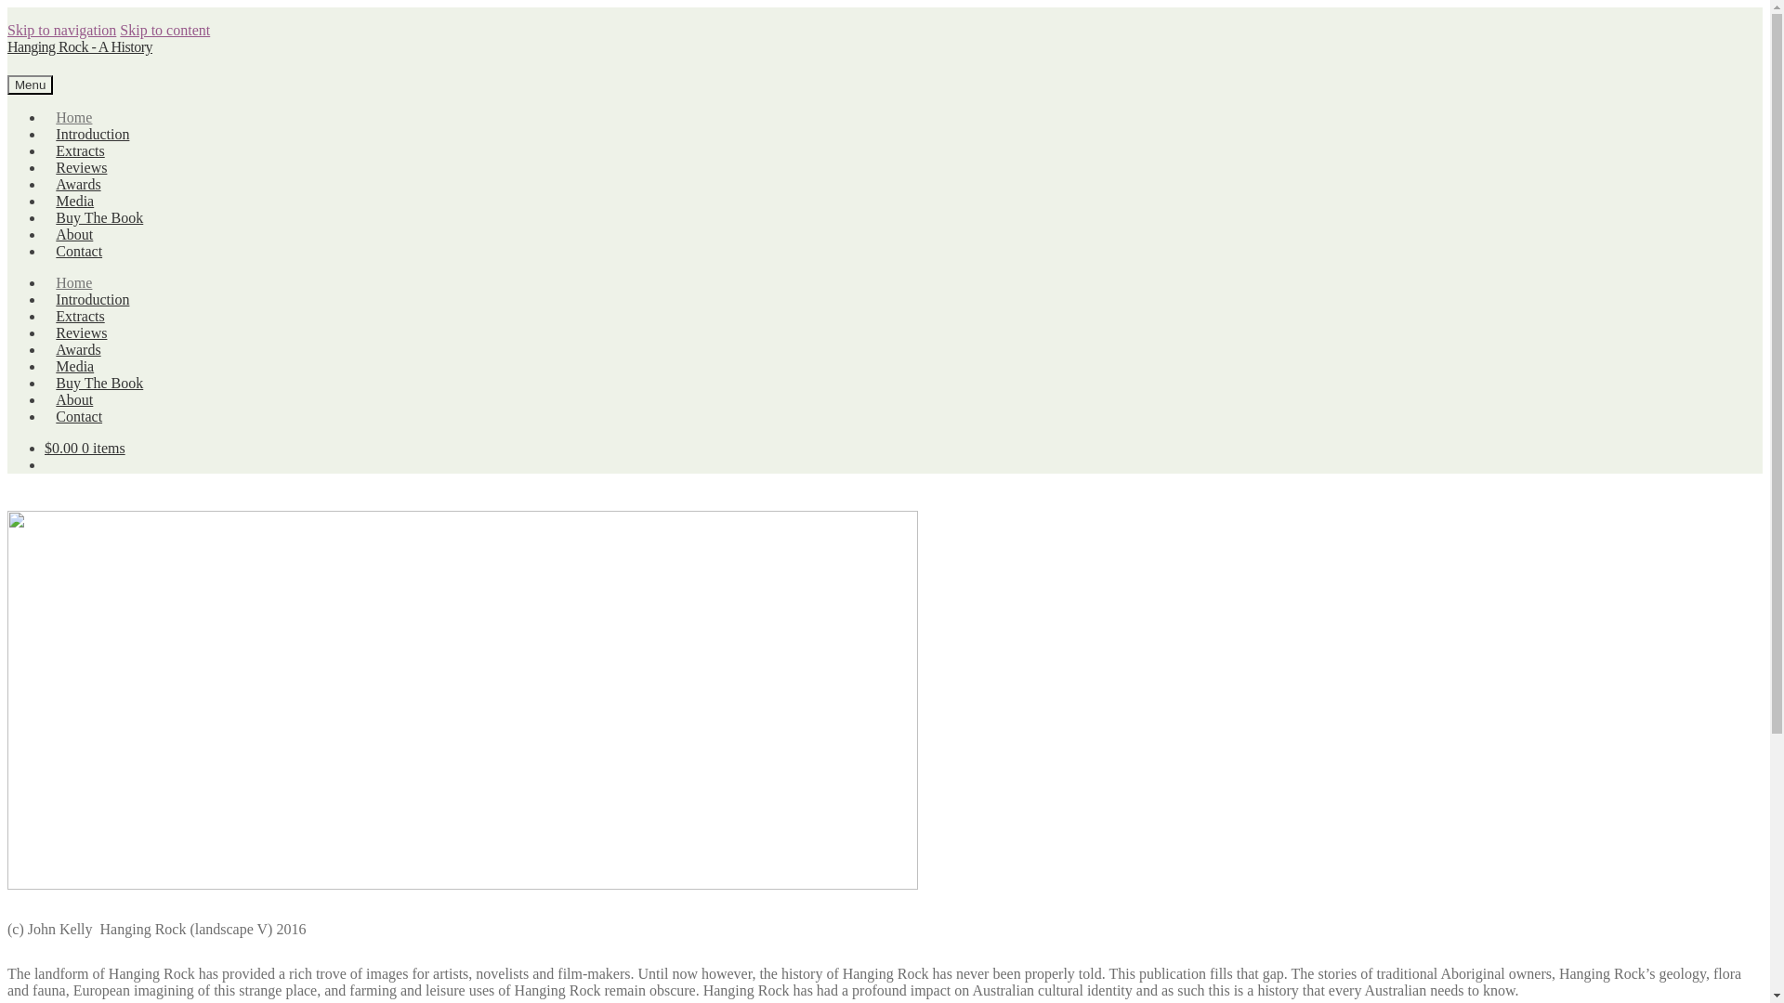 The width and height of the screenshot is (1784, 1003). Describe the element at coordinates (74, 235) in the screenshot. I see `About` at that location.